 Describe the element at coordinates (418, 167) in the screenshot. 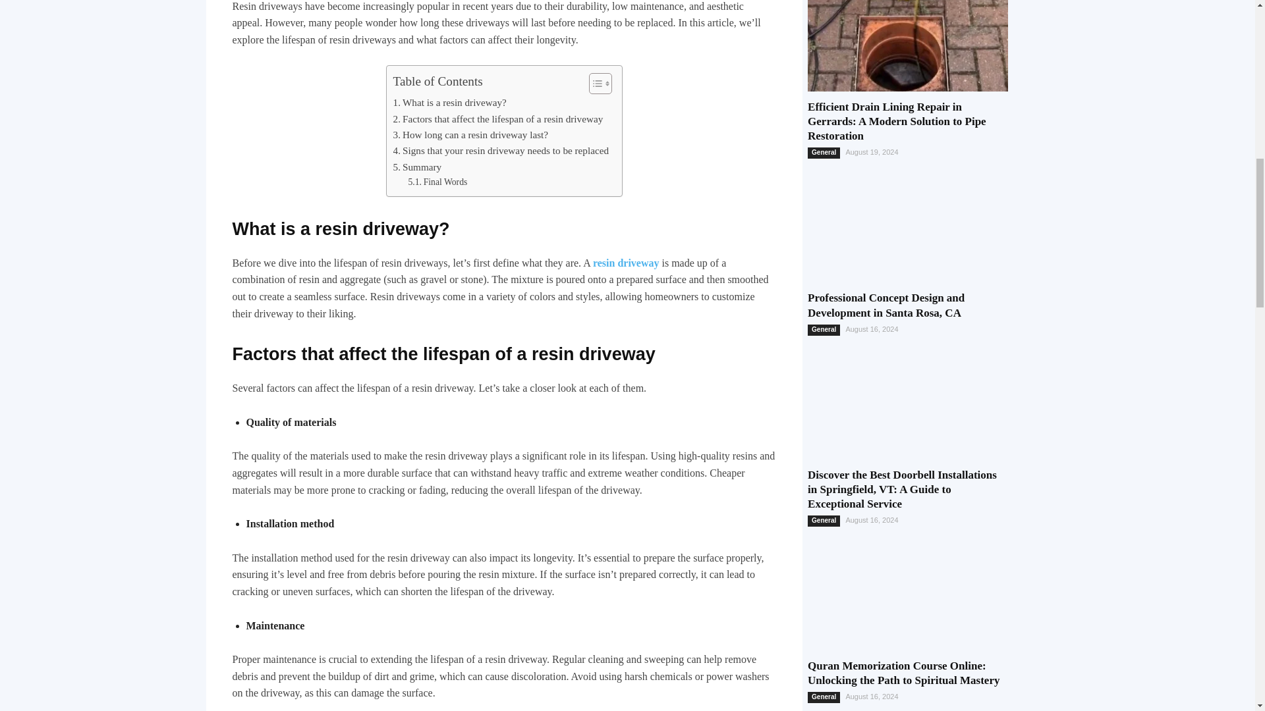

I see `Summary` at that location.